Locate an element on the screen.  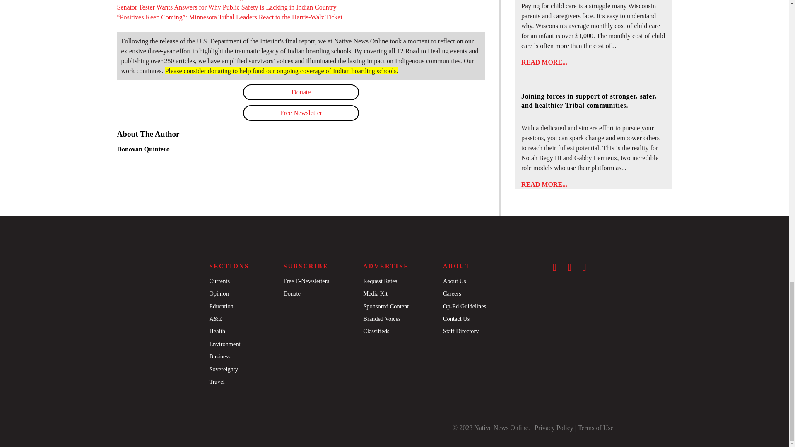
Environment is located at coordinates (224, 344).